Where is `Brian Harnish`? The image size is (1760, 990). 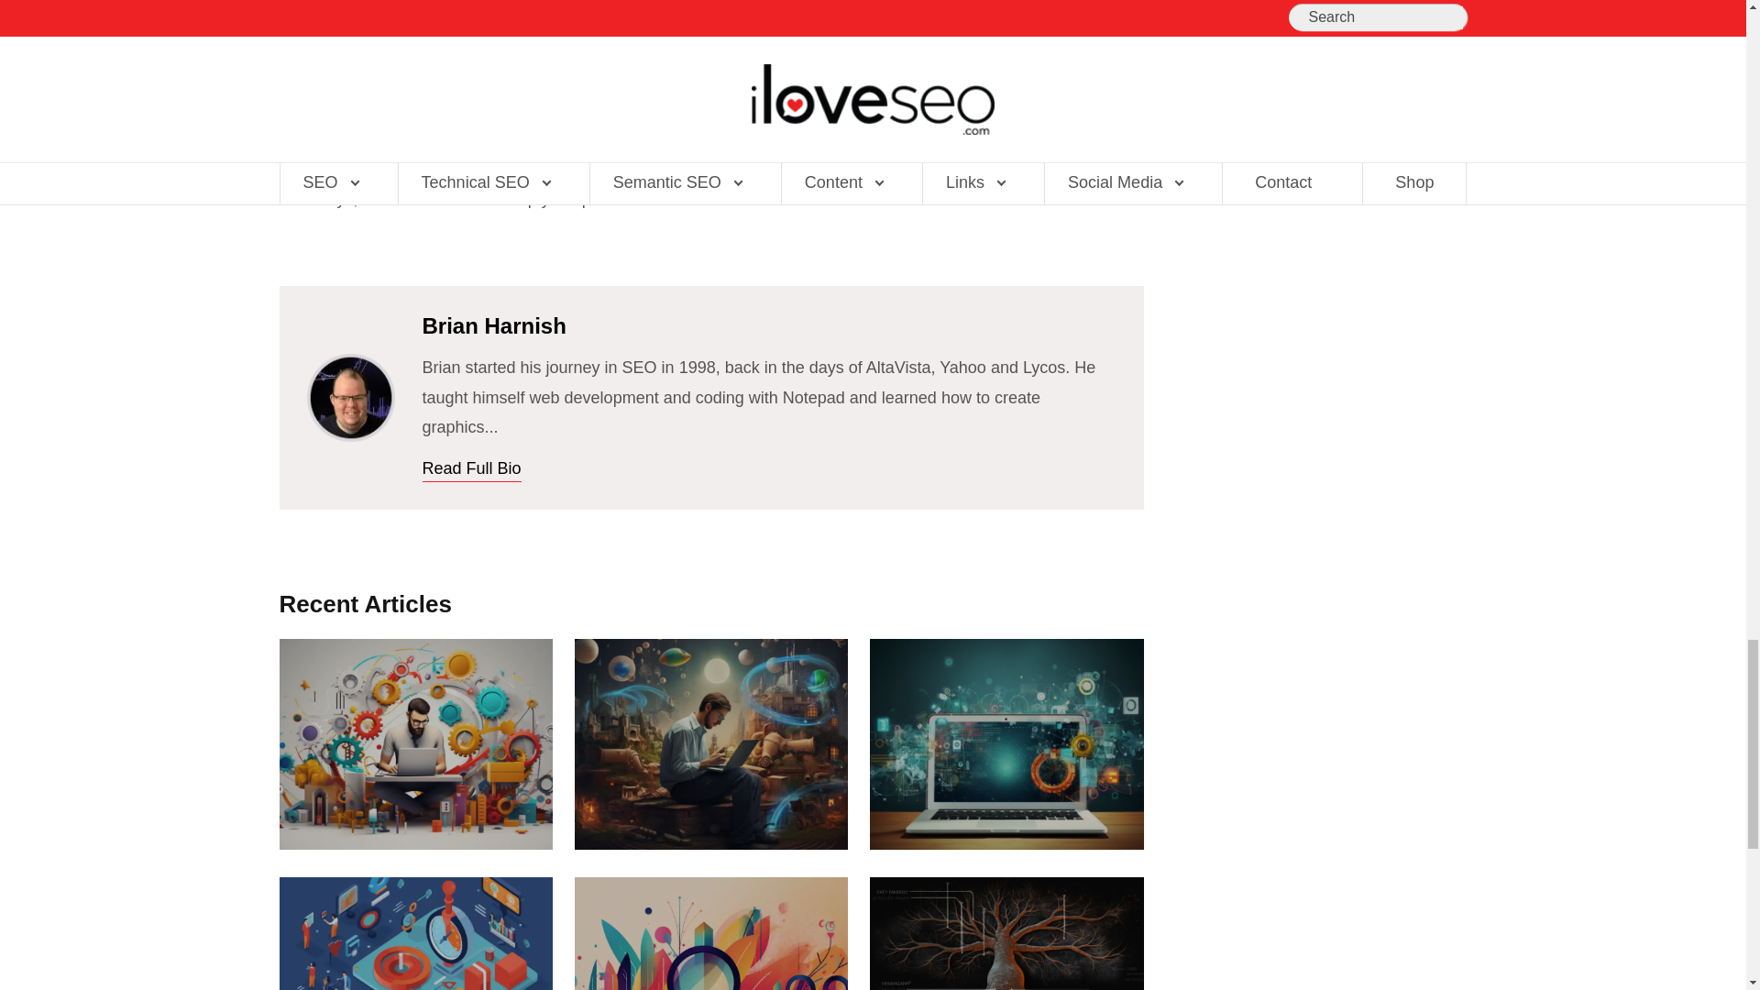
Brian Harnish is located at coordinates (350, 397).